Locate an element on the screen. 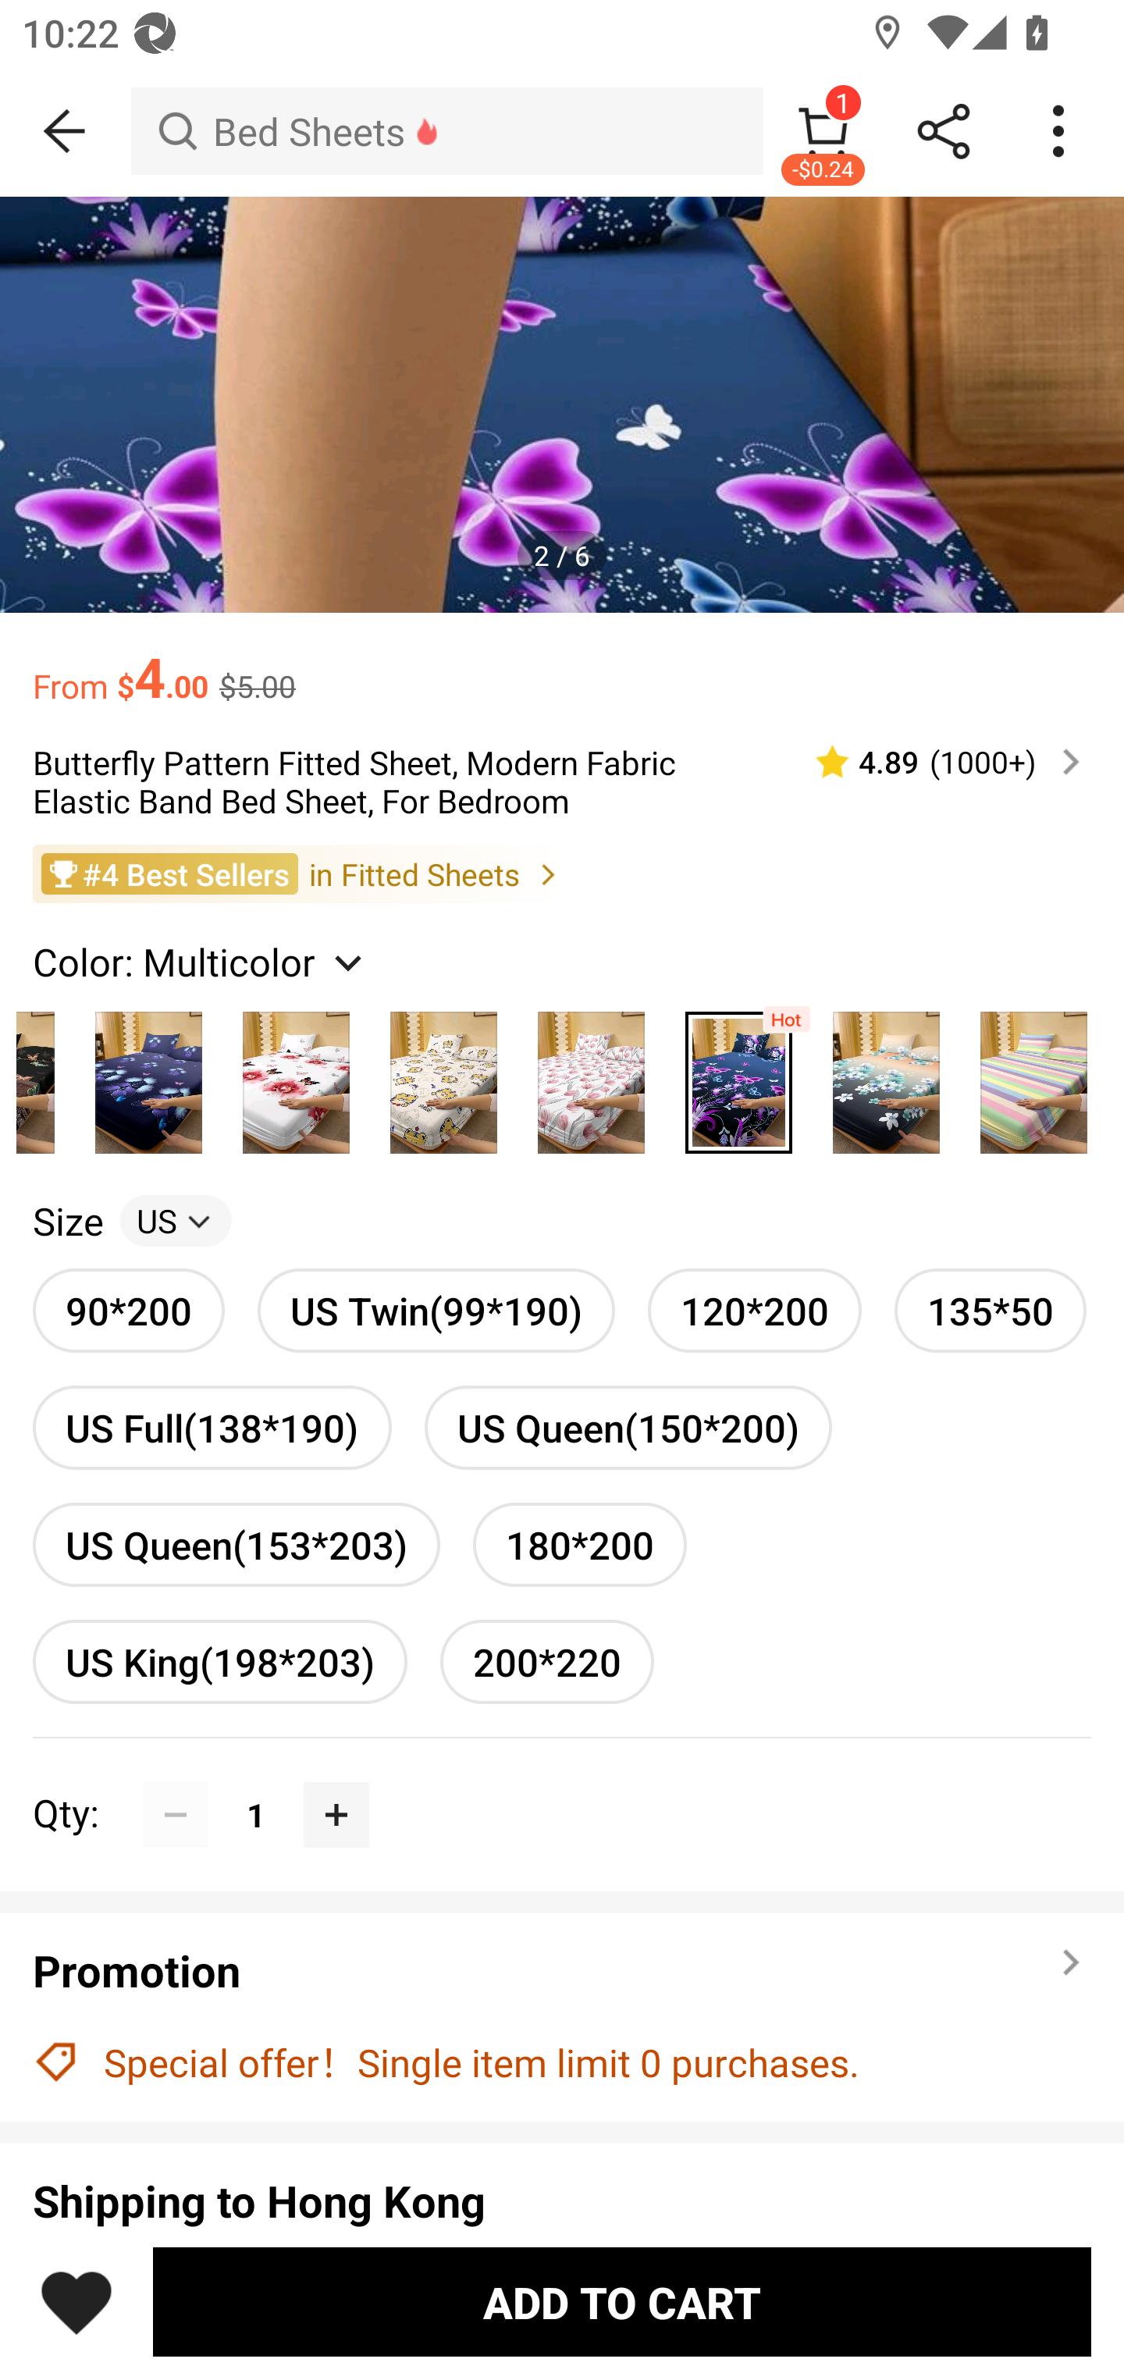 This screenshot has width=1124, height=2373. Multicolor is located at coordinates (1033, 1074).